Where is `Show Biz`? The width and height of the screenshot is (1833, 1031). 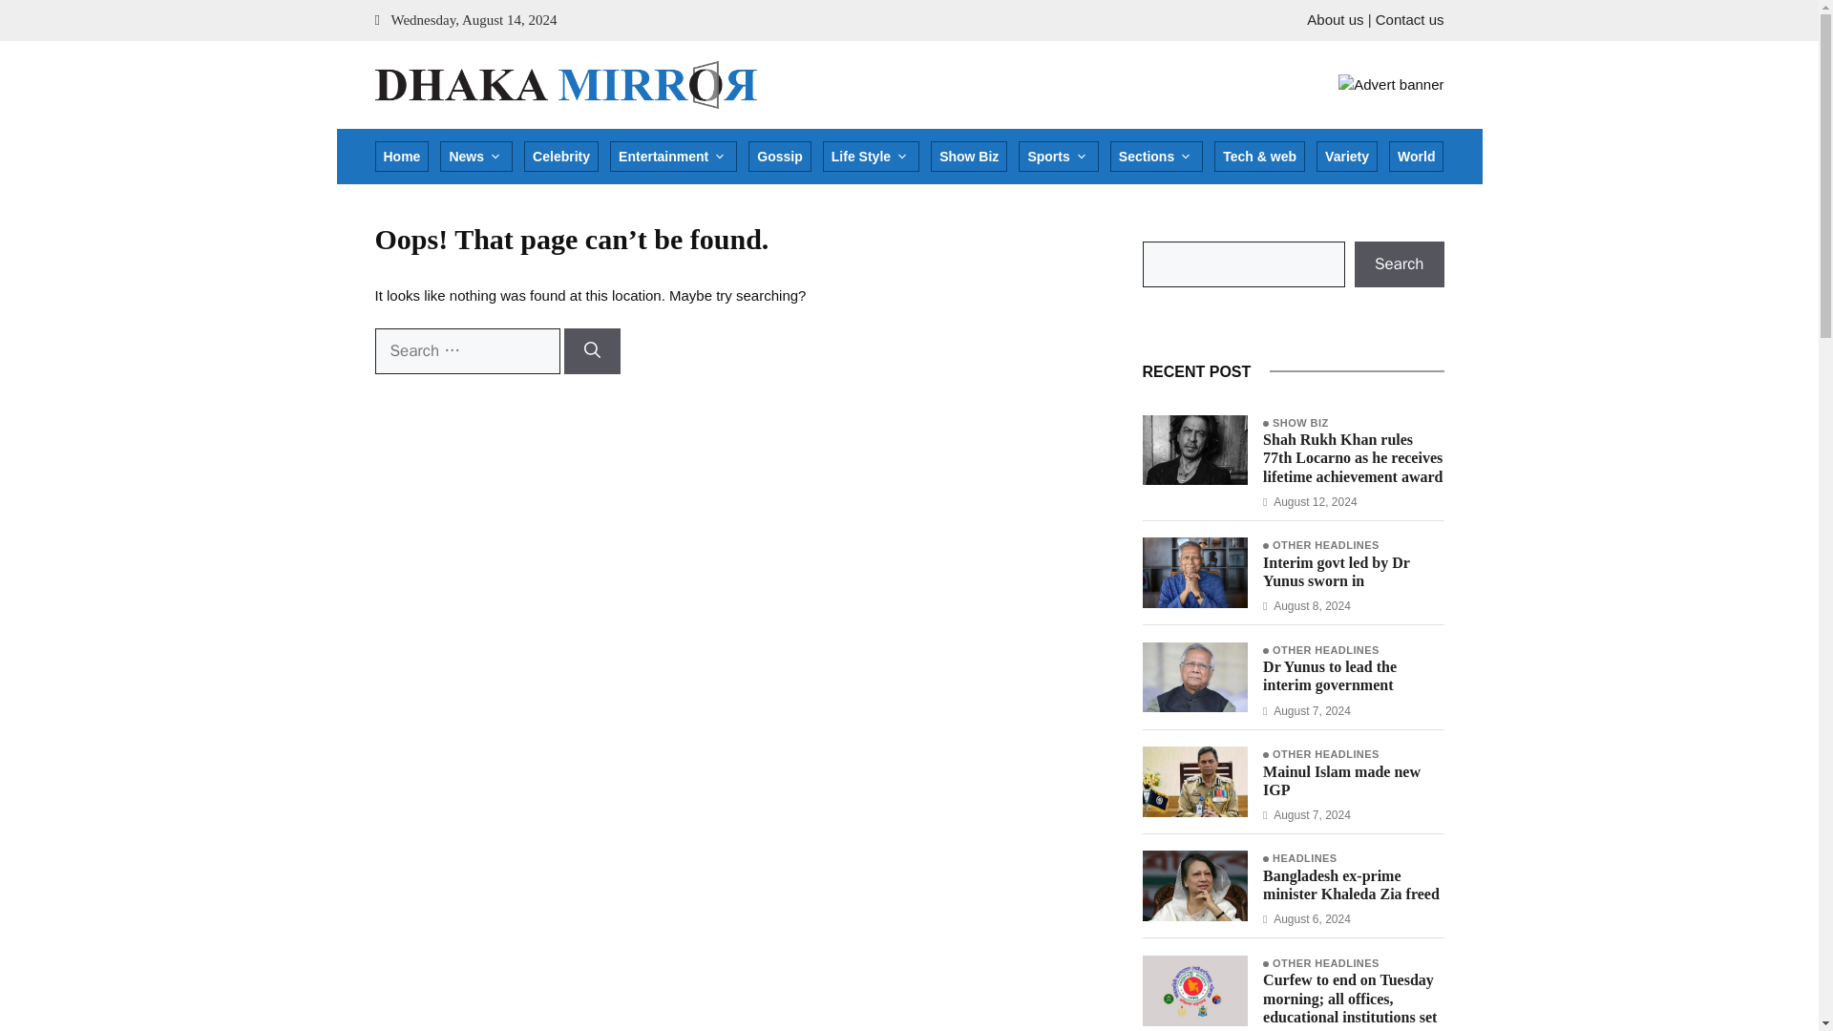
Show Biz is located at coordinates (968, 157).